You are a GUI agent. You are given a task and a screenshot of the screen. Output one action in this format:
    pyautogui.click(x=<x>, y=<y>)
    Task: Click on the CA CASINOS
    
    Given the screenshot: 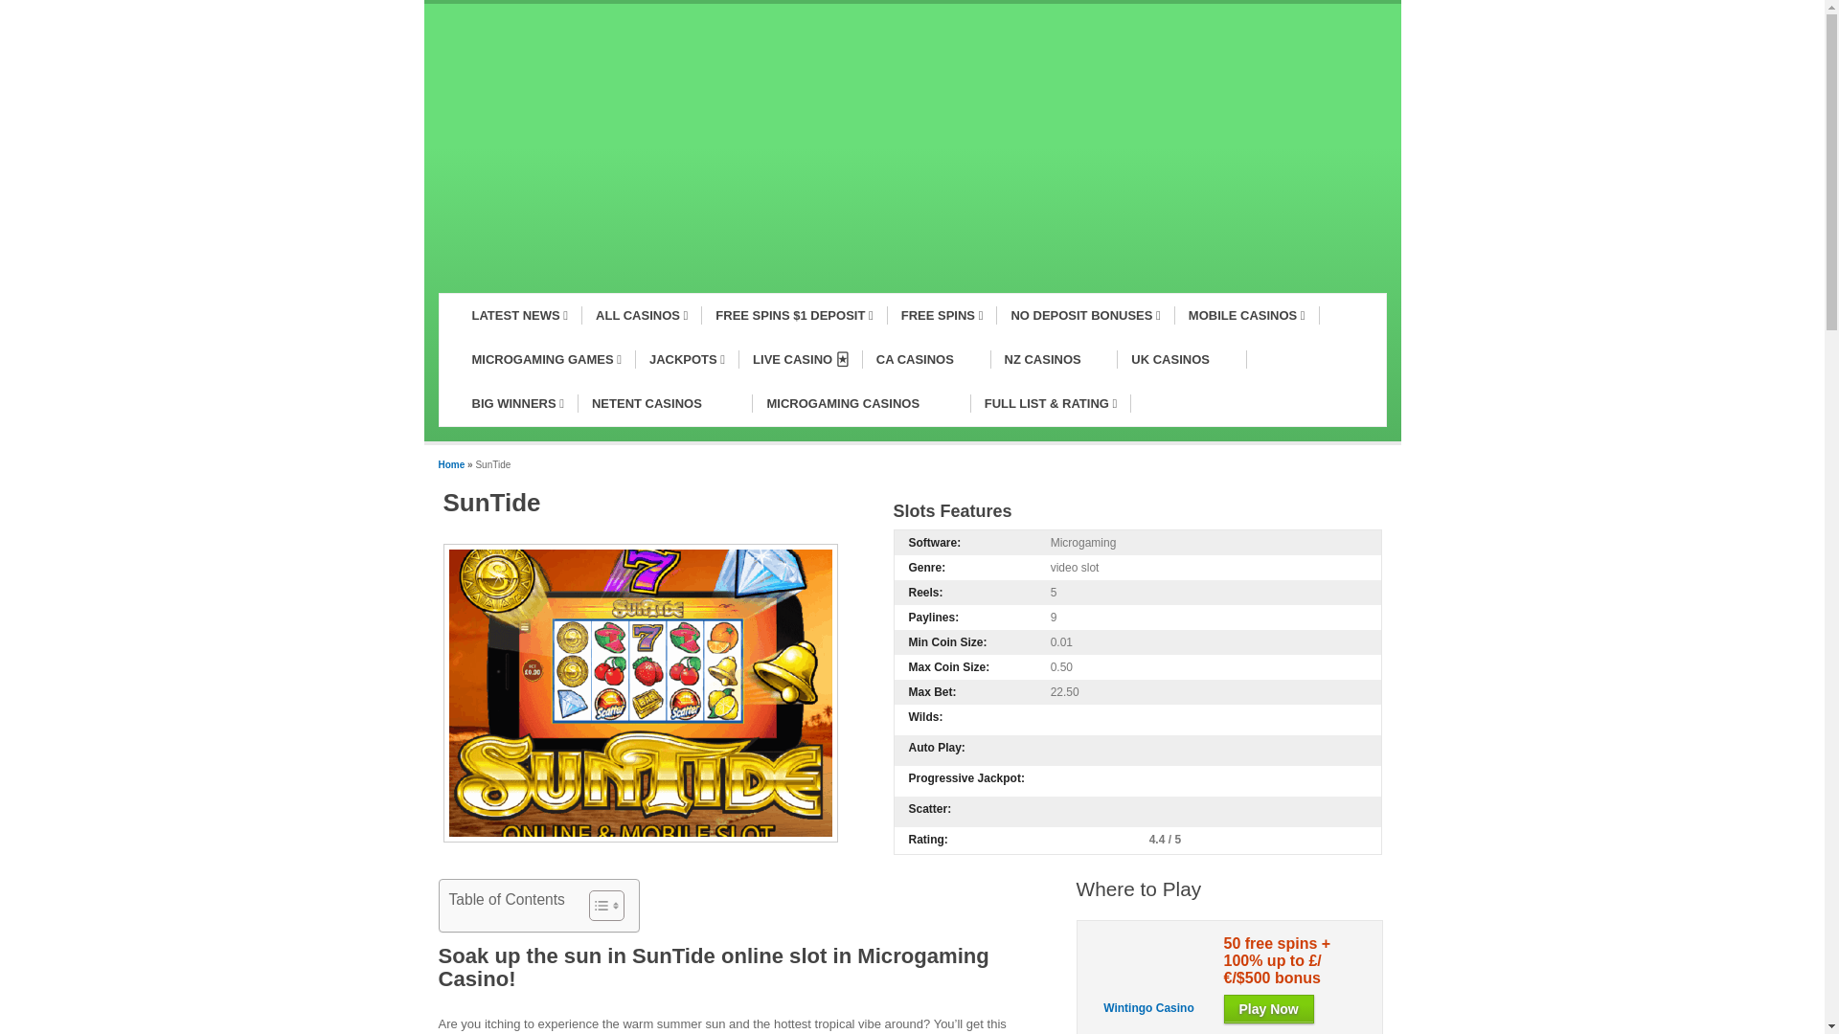 What is the action you would take?
    pyautogui.click(x=926, y=360)
    